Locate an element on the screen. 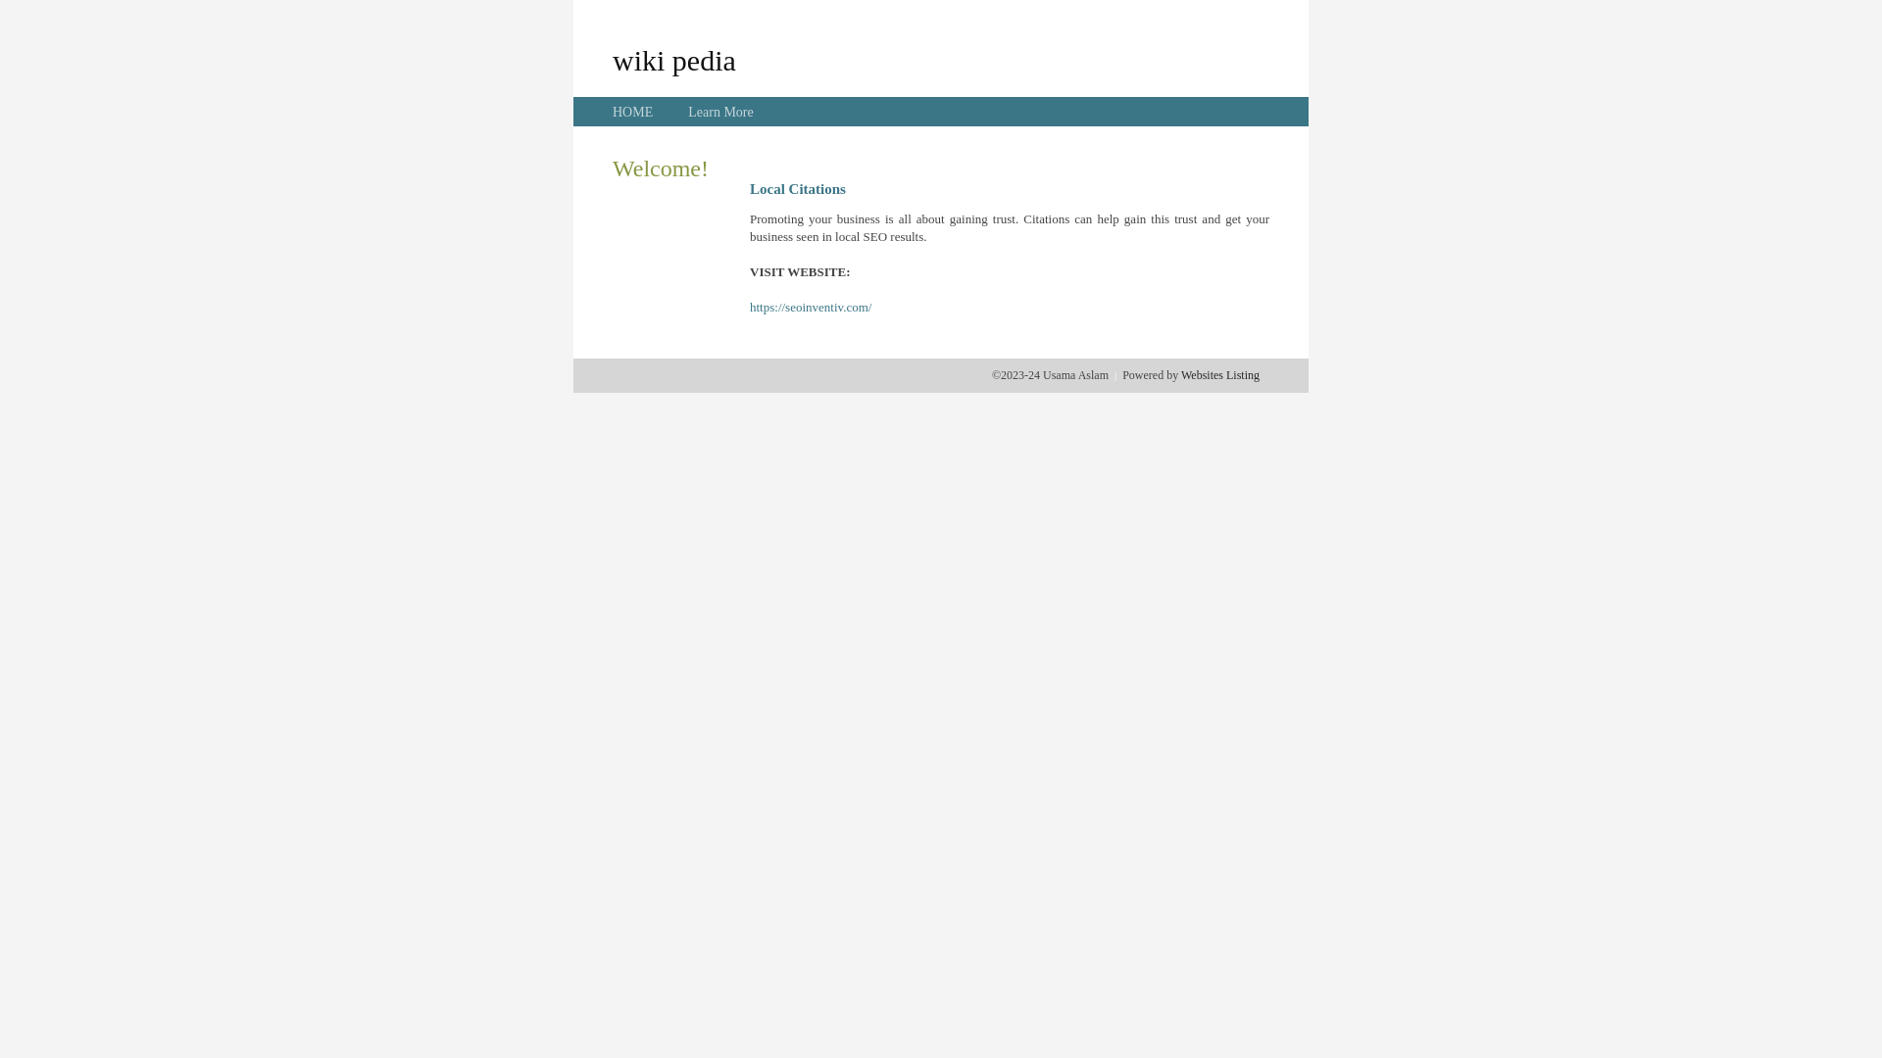  HOME is located at coordinates (633, 112).